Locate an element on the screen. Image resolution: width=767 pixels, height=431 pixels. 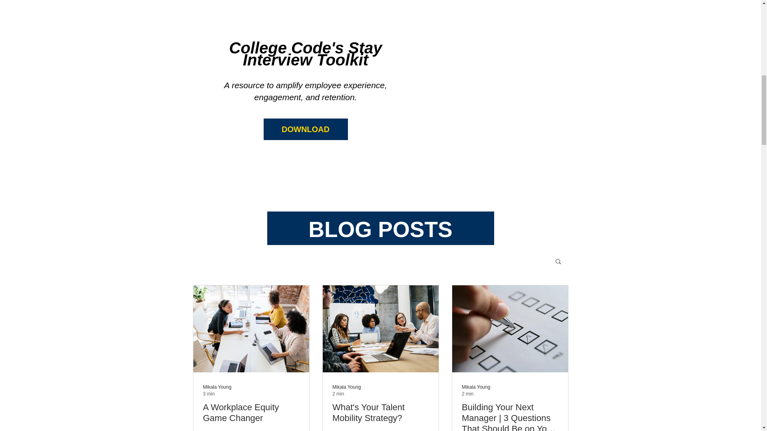
DOWNLOAD is located at coordinates (251, 392).